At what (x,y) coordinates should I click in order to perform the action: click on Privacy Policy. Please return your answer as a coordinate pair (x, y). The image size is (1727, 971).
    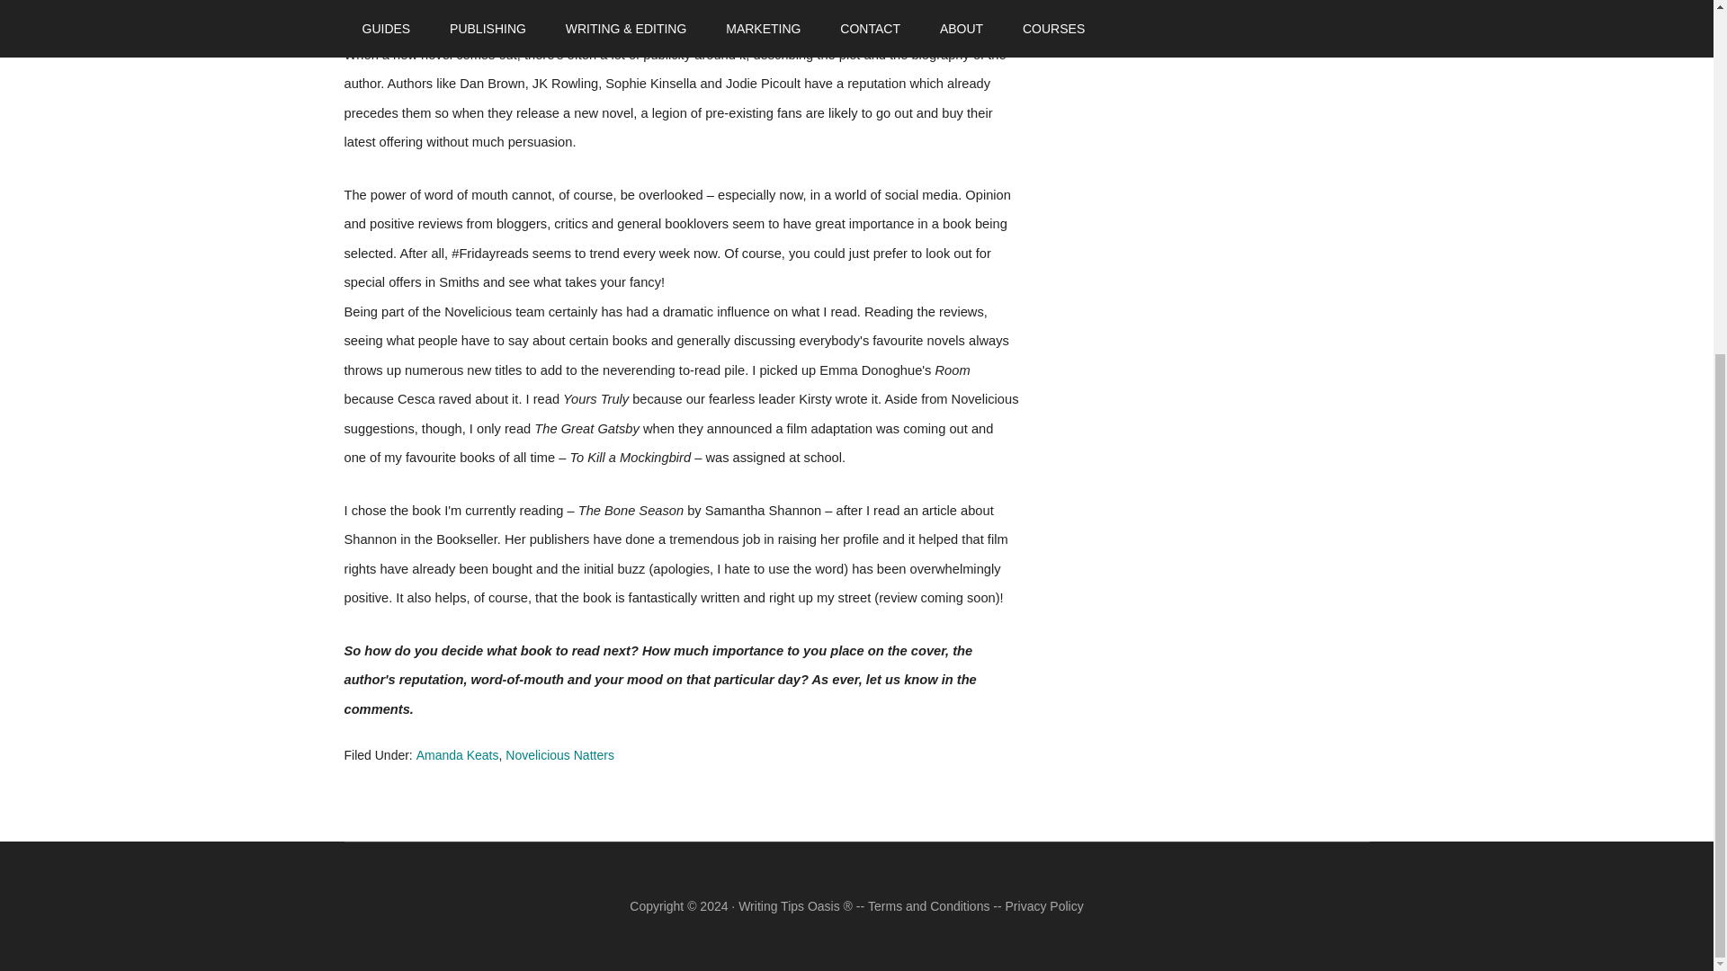
    Looking at the image, I should click on (1044, 906).